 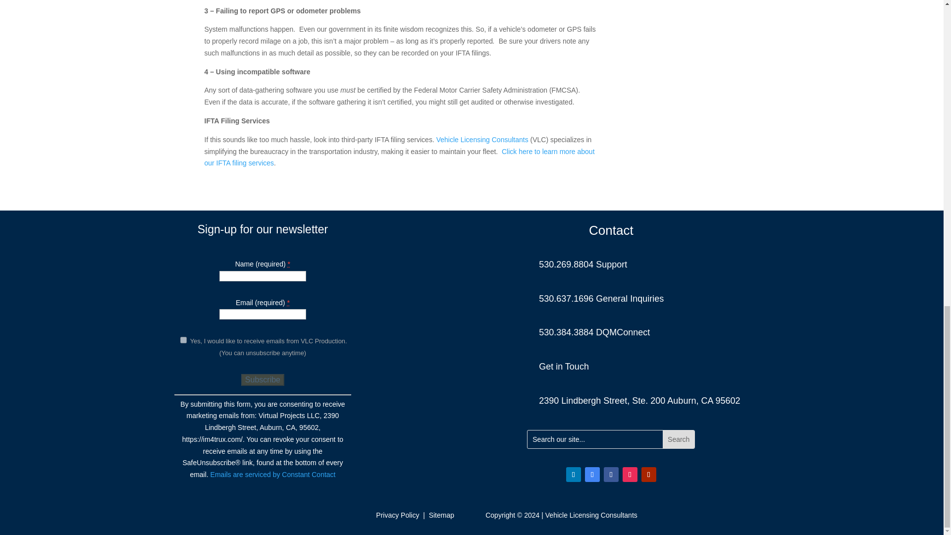 What do you see at coordinates (574, 475) in the screenshot?
I see `Follow on LinkedIn` at bounding box center [574, 475].